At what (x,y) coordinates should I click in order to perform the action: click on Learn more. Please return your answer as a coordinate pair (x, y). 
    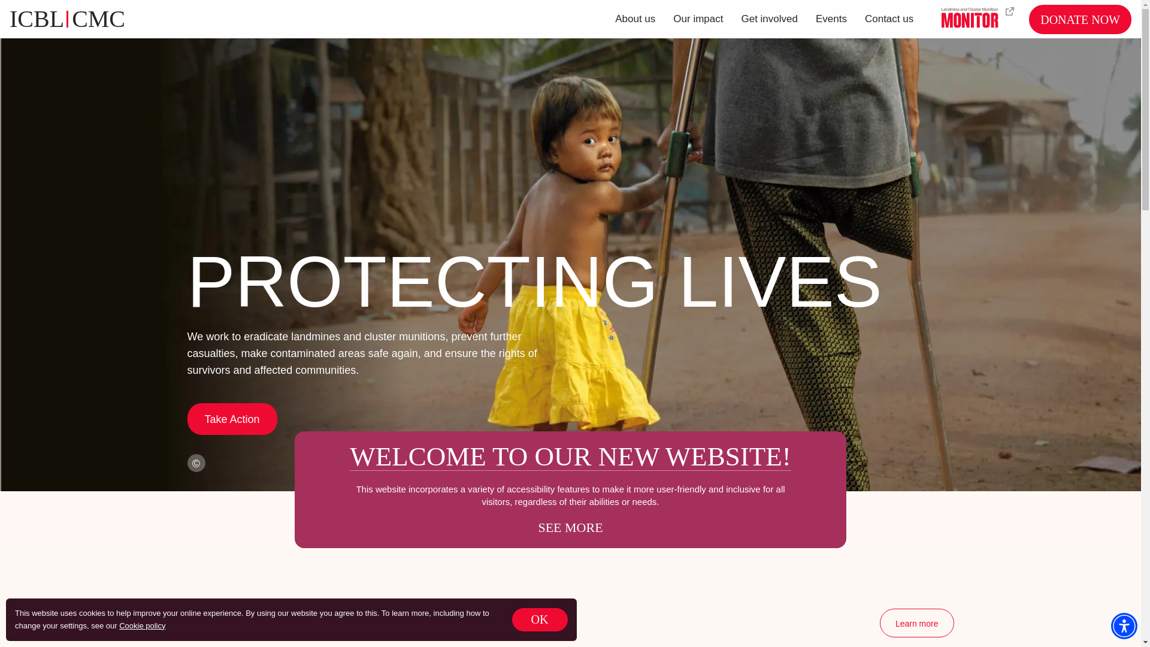
    Looking at the image, I should click on (916, 623).